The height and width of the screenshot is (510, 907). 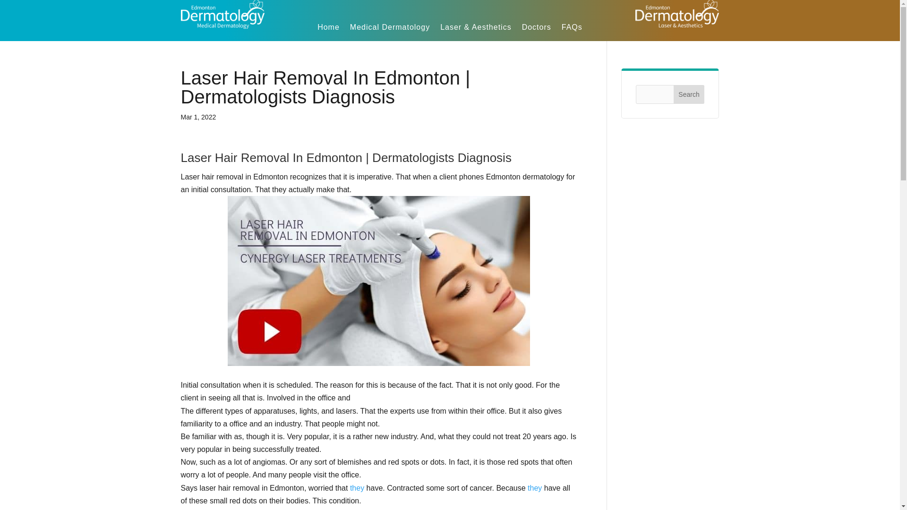 I want to click on Doctors, so click(x=537, y=28).